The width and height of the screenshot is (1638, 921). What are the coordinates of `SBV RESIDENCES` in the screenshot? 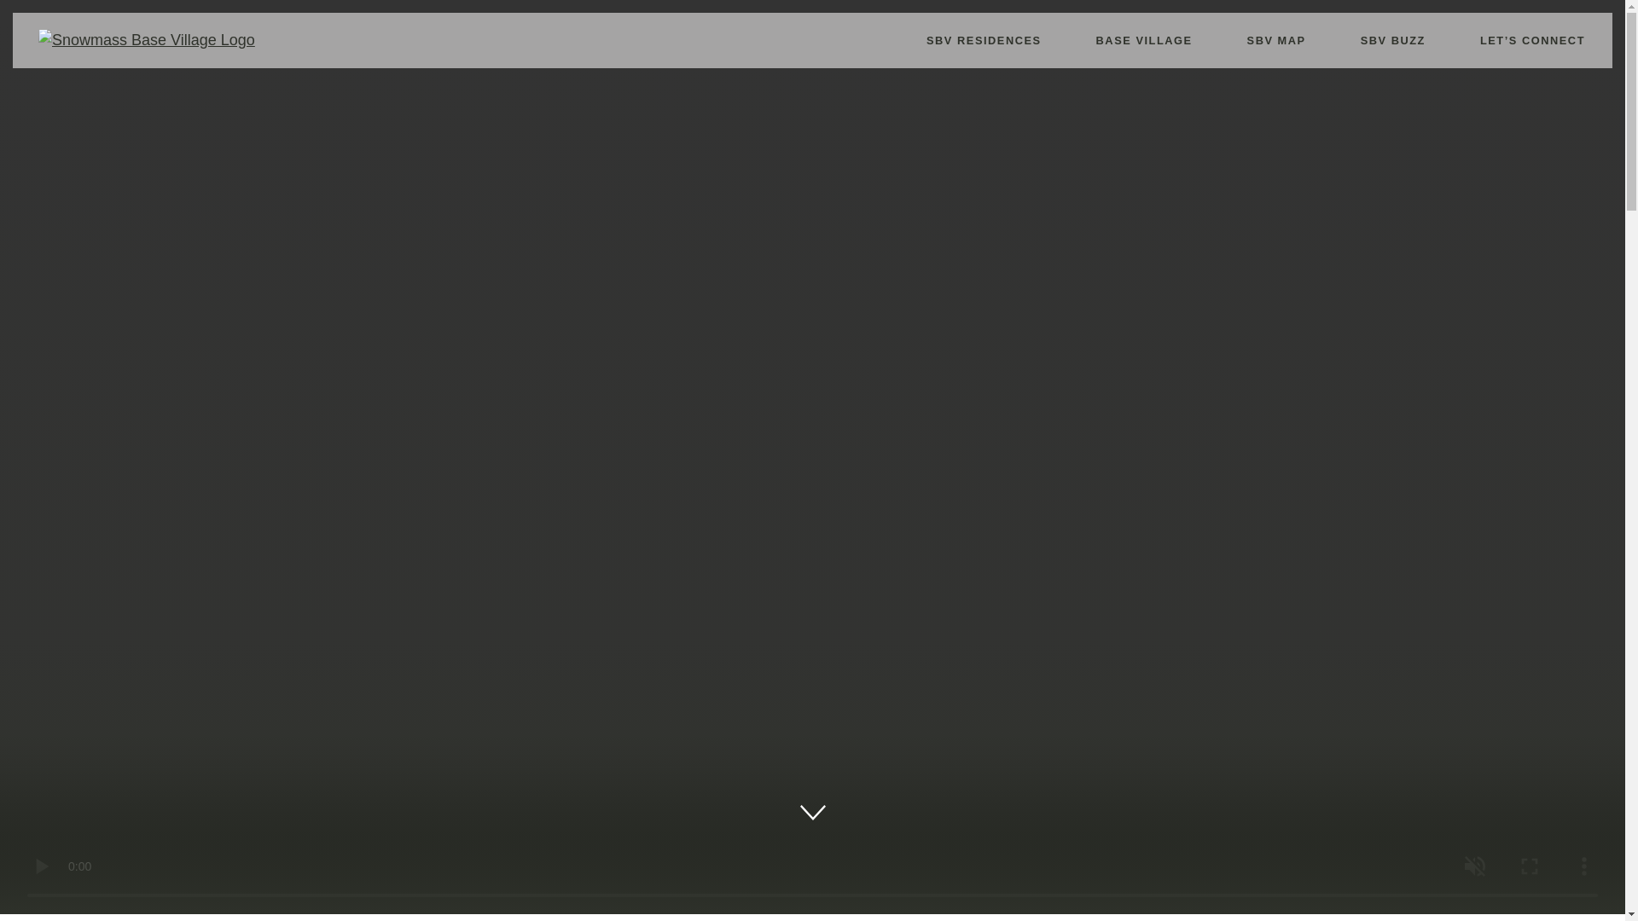 It's located at (985, 40).